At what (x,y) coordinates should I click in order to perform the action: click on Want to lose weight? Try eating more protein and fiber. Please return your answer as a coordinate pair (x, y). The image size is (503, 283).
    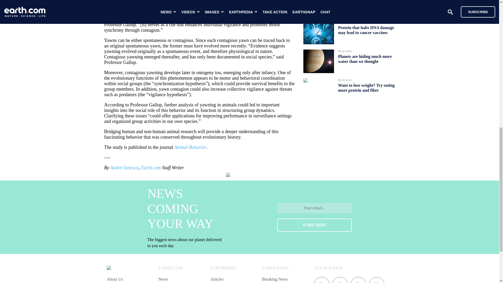
    Looking at the image, I should click on (366, 88).